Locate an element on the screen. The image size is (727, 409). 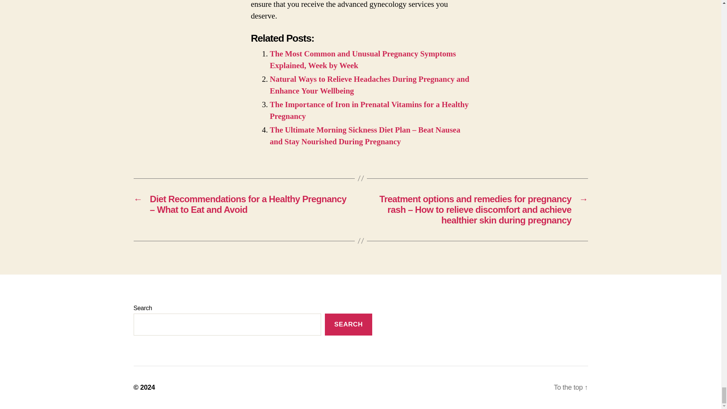
SEARCH is located at coordinates (348, 325).